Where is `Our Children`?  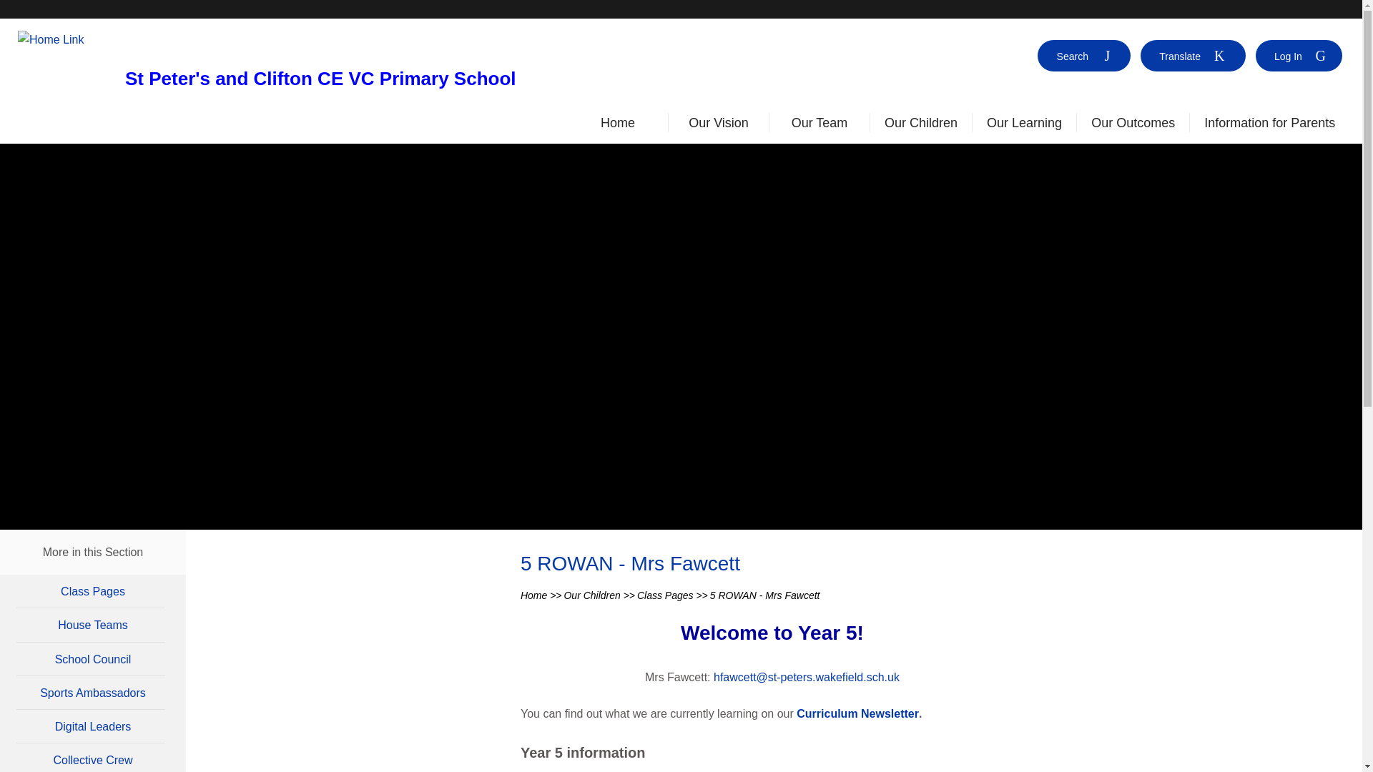
Our Children is located at coordinates (920, 126).